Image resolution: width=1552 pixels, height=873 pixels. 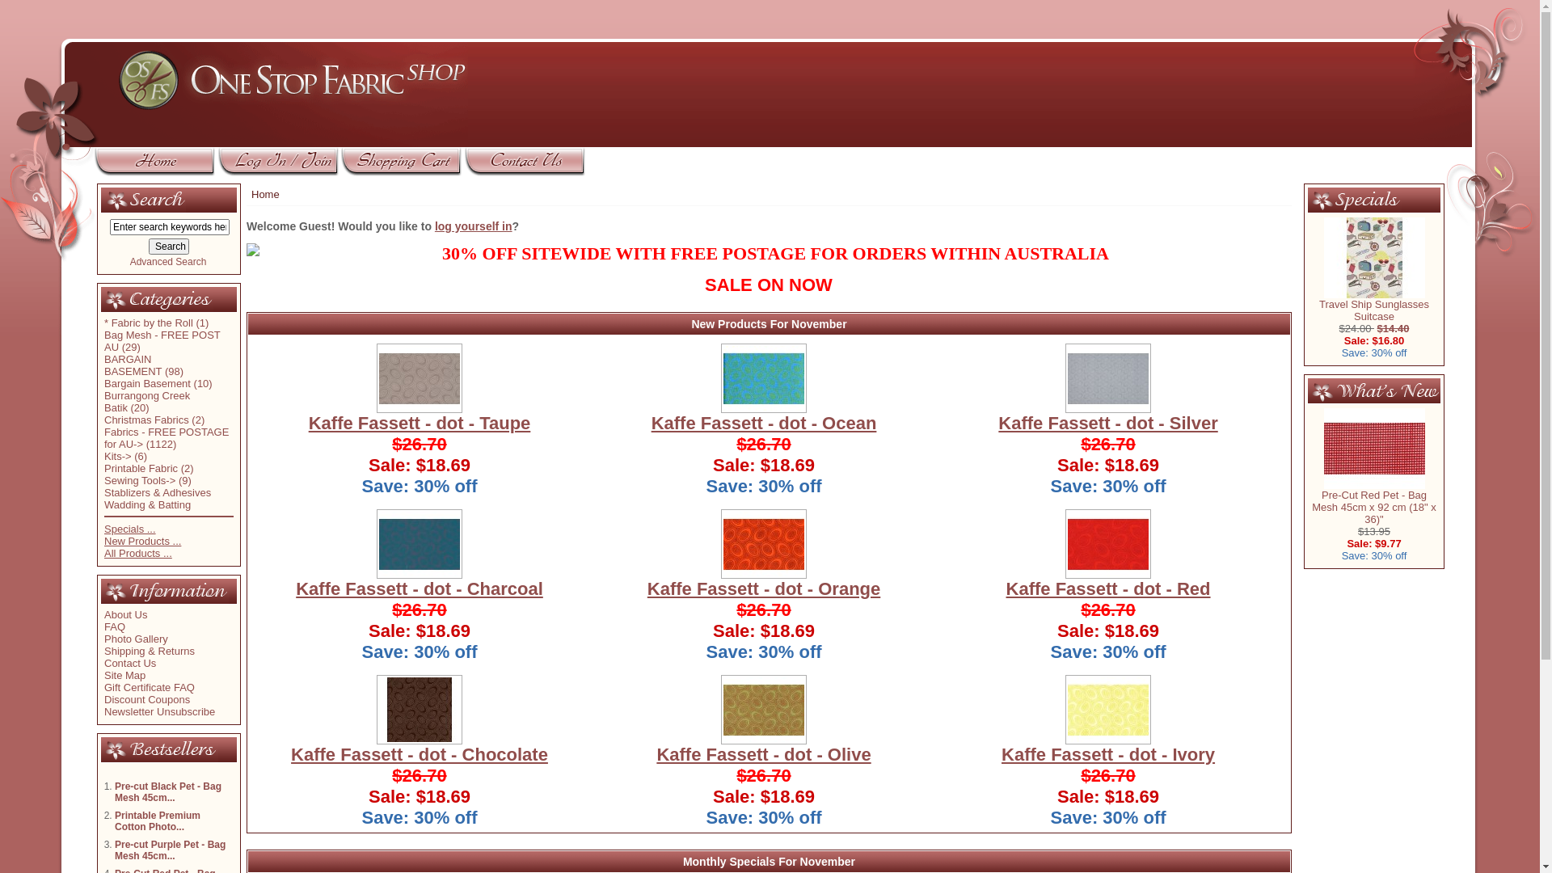 I want to click on  What's New , so click(x=1374, y=391).